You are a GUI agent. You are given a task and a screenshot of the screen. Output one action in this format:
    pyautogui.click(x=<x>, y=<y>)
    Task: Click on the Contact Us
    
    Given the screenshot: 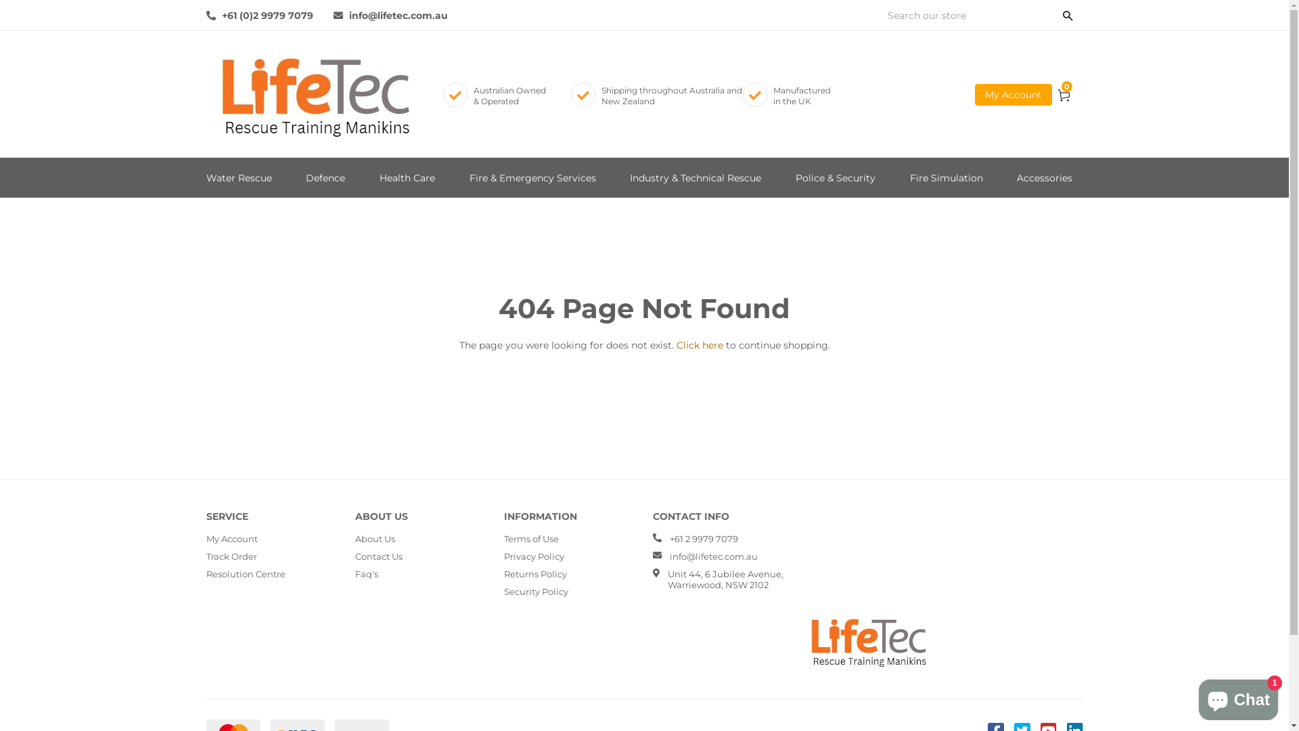 What is the action you would take?
    pyautogui.click(x=378, y=556)
    